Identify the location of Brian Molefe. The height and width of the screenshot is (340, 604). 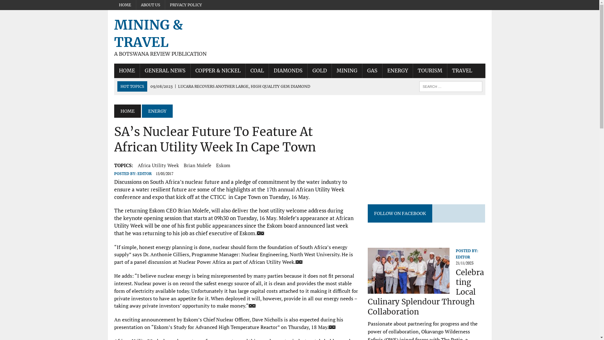
(198, 165).